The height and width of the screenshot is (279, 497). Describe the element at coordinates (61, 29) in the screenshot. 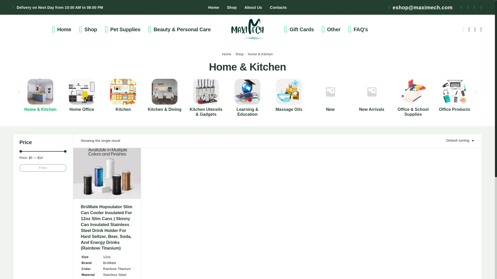

I see `Home` at that location.